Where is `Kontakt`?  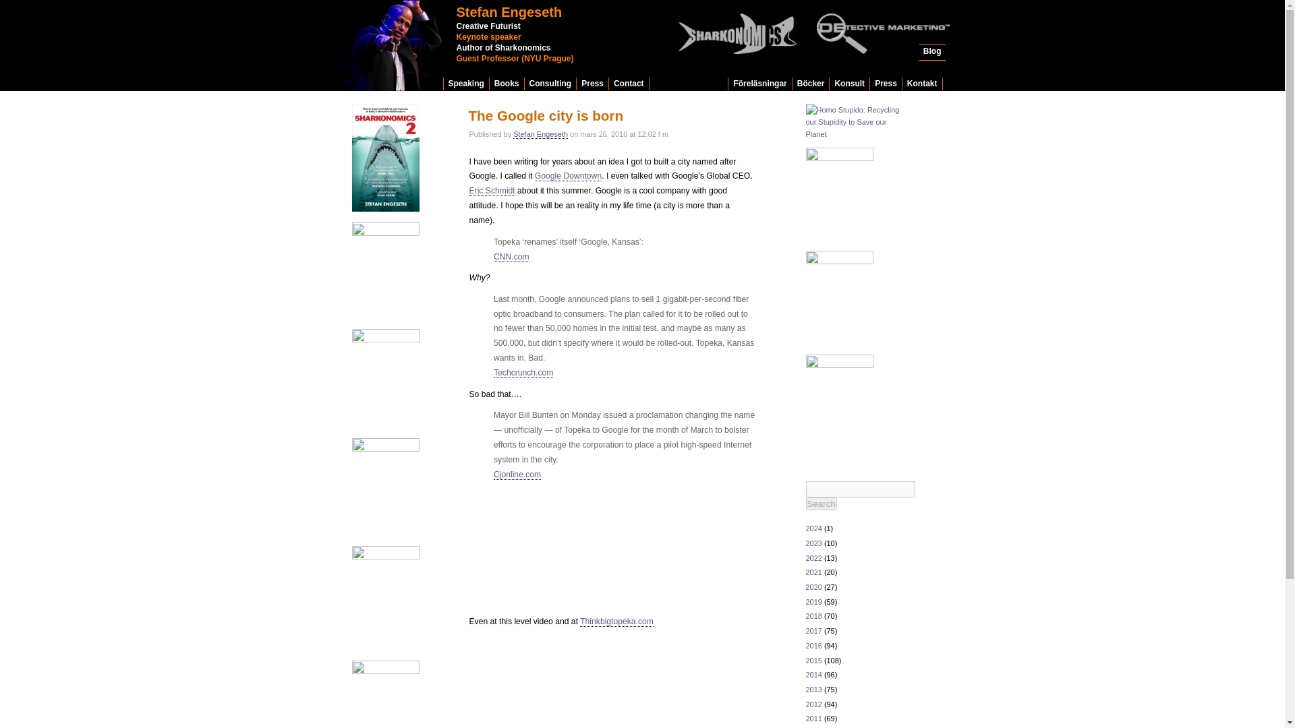 Kontakt is located at coordinates (923, 84).